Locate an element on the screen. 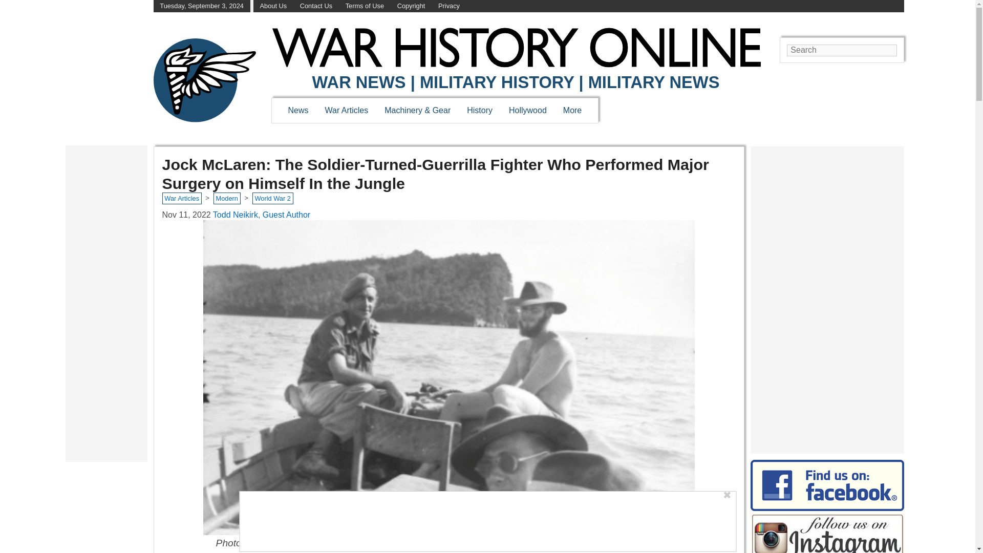 The image size is (983, 553). Hollywood is located at coordinates (527, 110).